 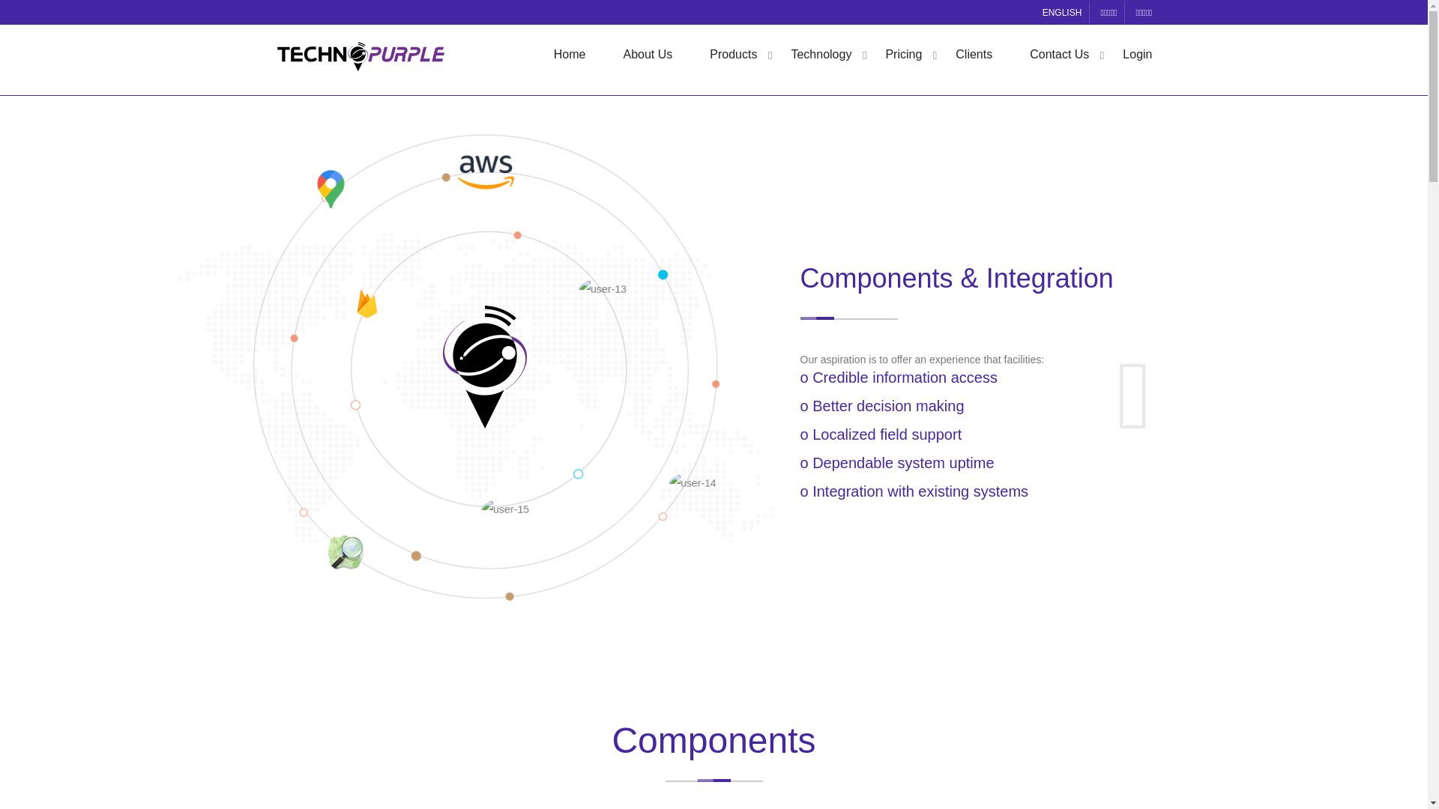 I want to click on user-15, so click(x=505, y=509).